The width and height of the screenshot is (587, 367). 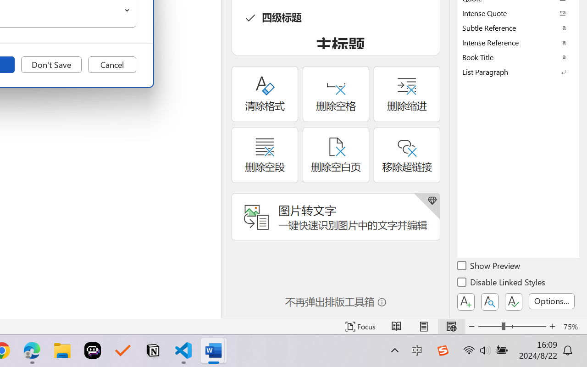 I want to click on Poe, so click(x=93, y=350).